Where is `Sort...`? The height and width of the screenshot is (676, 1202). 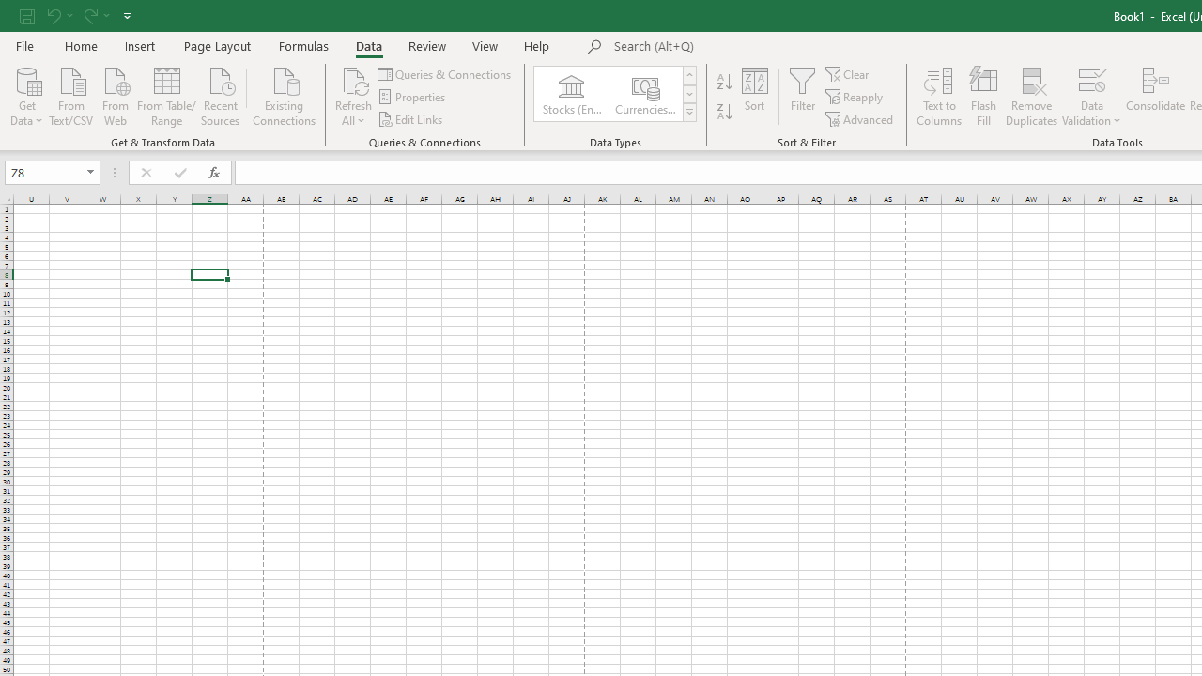
Sort... is located at coordinates (755, 96).